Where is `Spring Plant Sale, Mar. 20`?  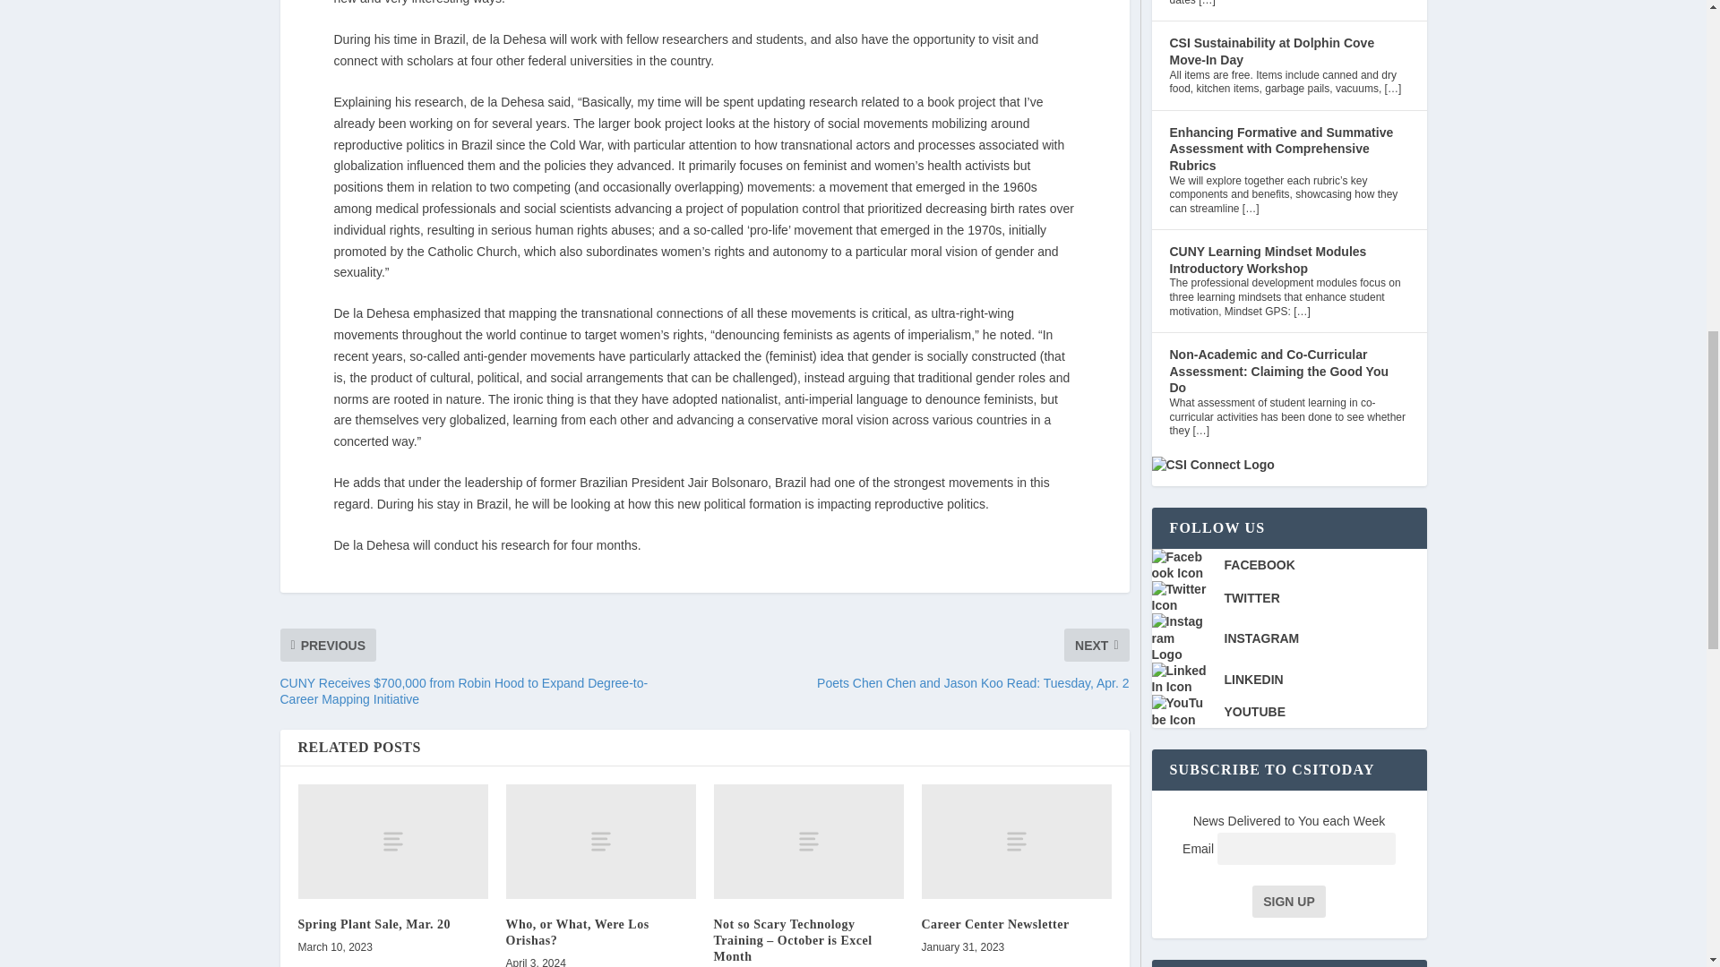
Spring Plant Sale, Mar. 20 is located at coordinates (392, 841).